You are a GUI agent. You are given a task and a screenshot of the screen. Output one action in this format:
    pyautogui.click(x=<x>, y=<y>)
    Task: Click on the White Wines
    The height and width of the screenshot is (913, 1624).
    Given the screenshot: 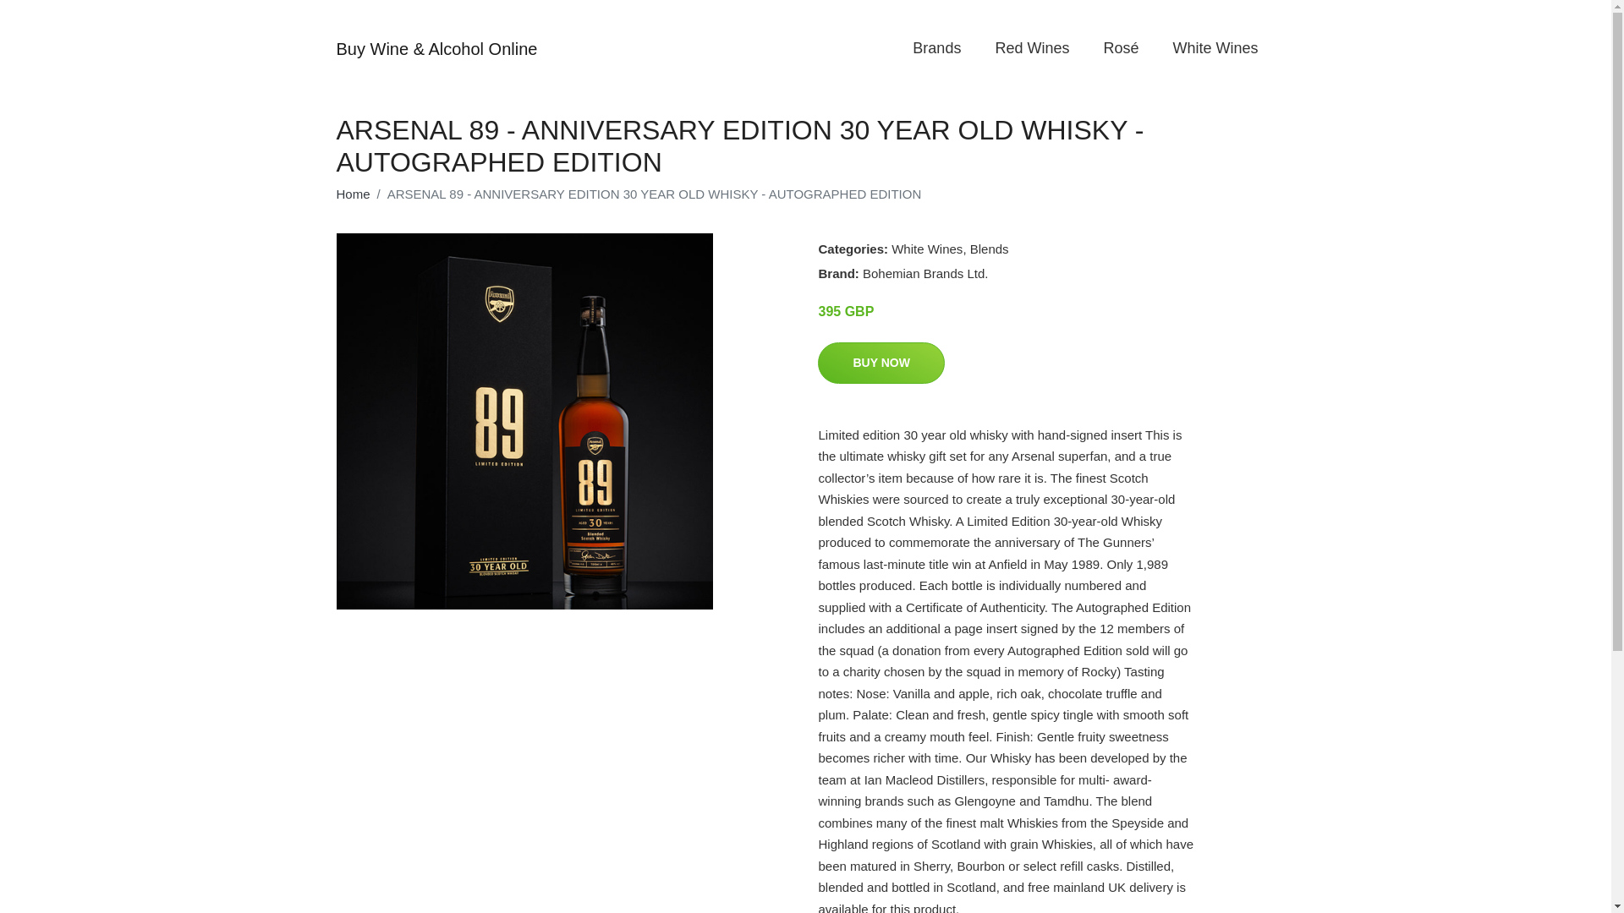 What is the action you would take?
    pyautogui.click(x=1215, y=47)
    